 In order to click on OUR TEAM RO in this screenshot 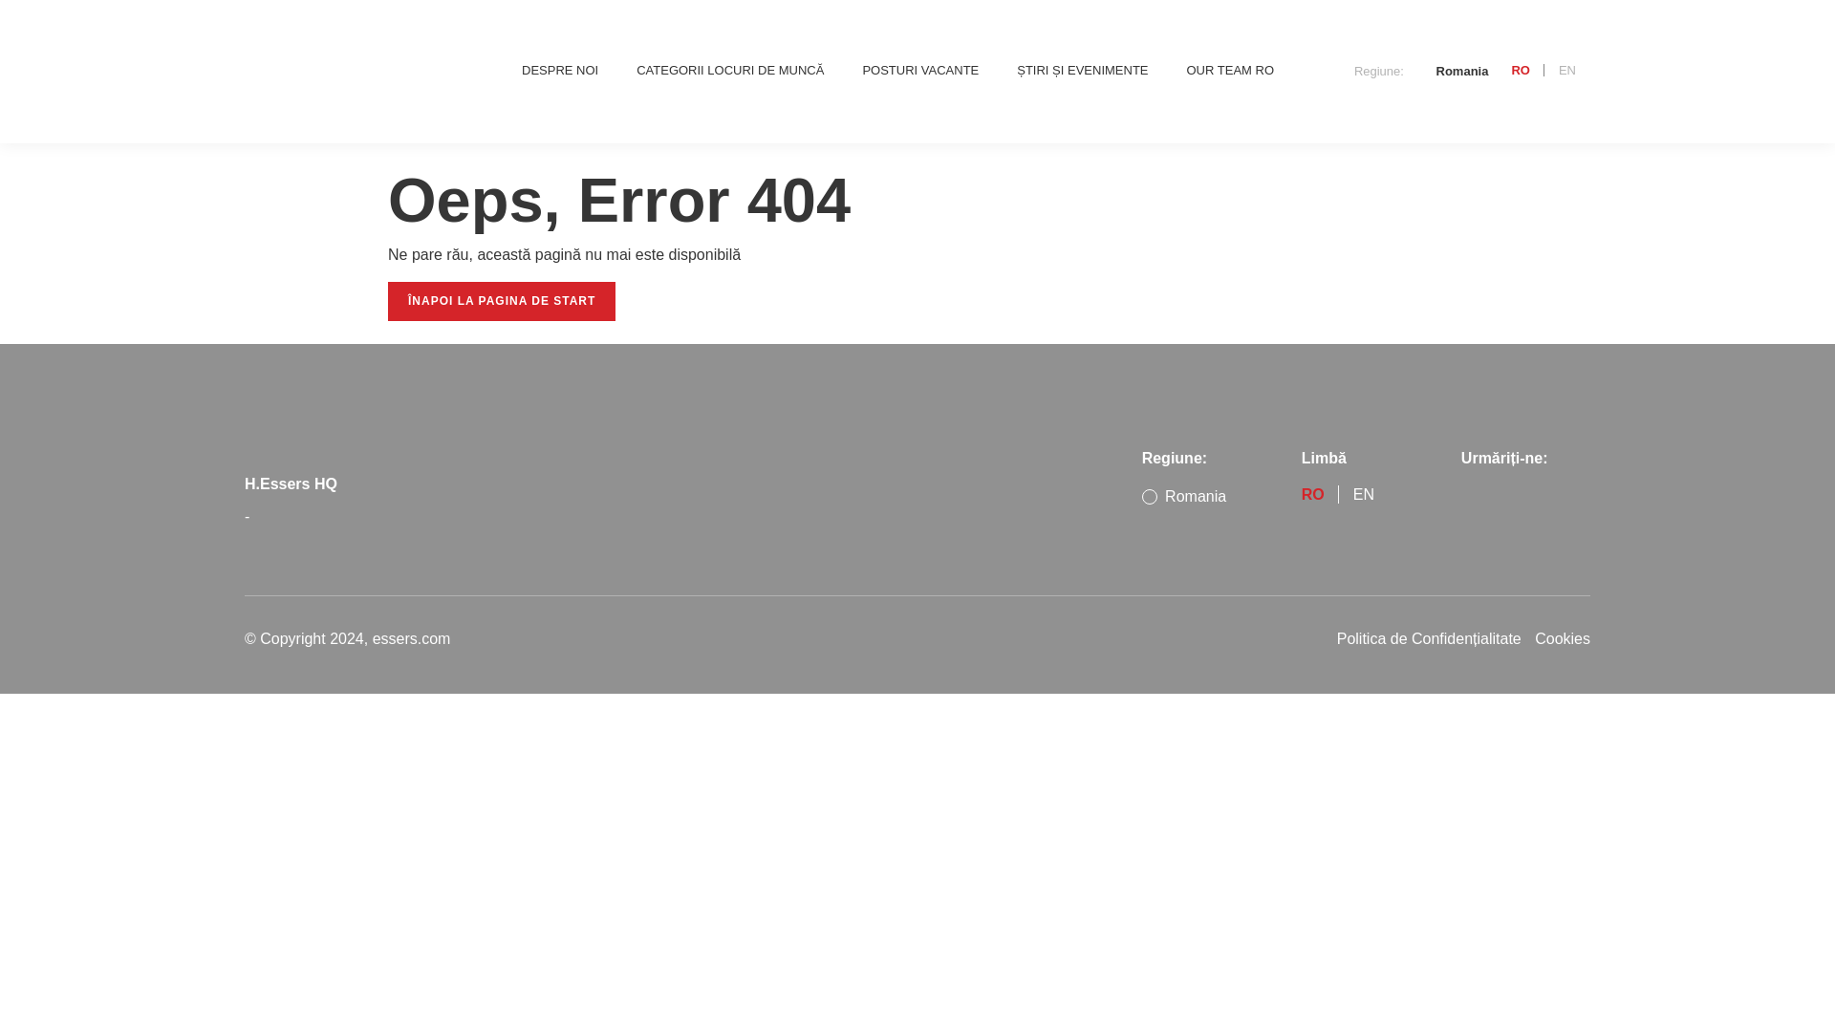, I will do `click(1231, 71)`.